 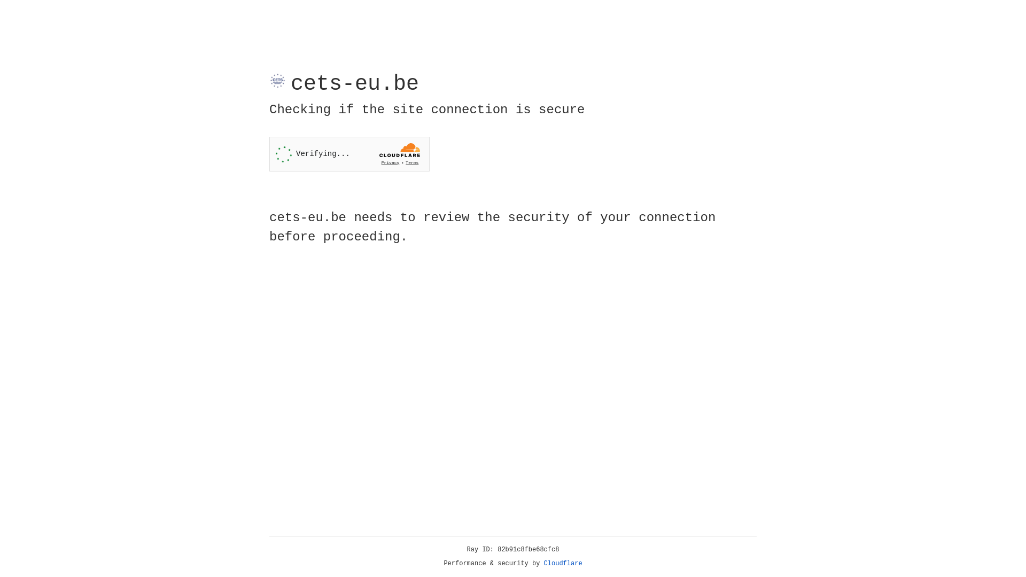 What do you see at coordinates (563, 564) in the screenshot?
I see `Cloudflare` at bounding box center [563, 564].